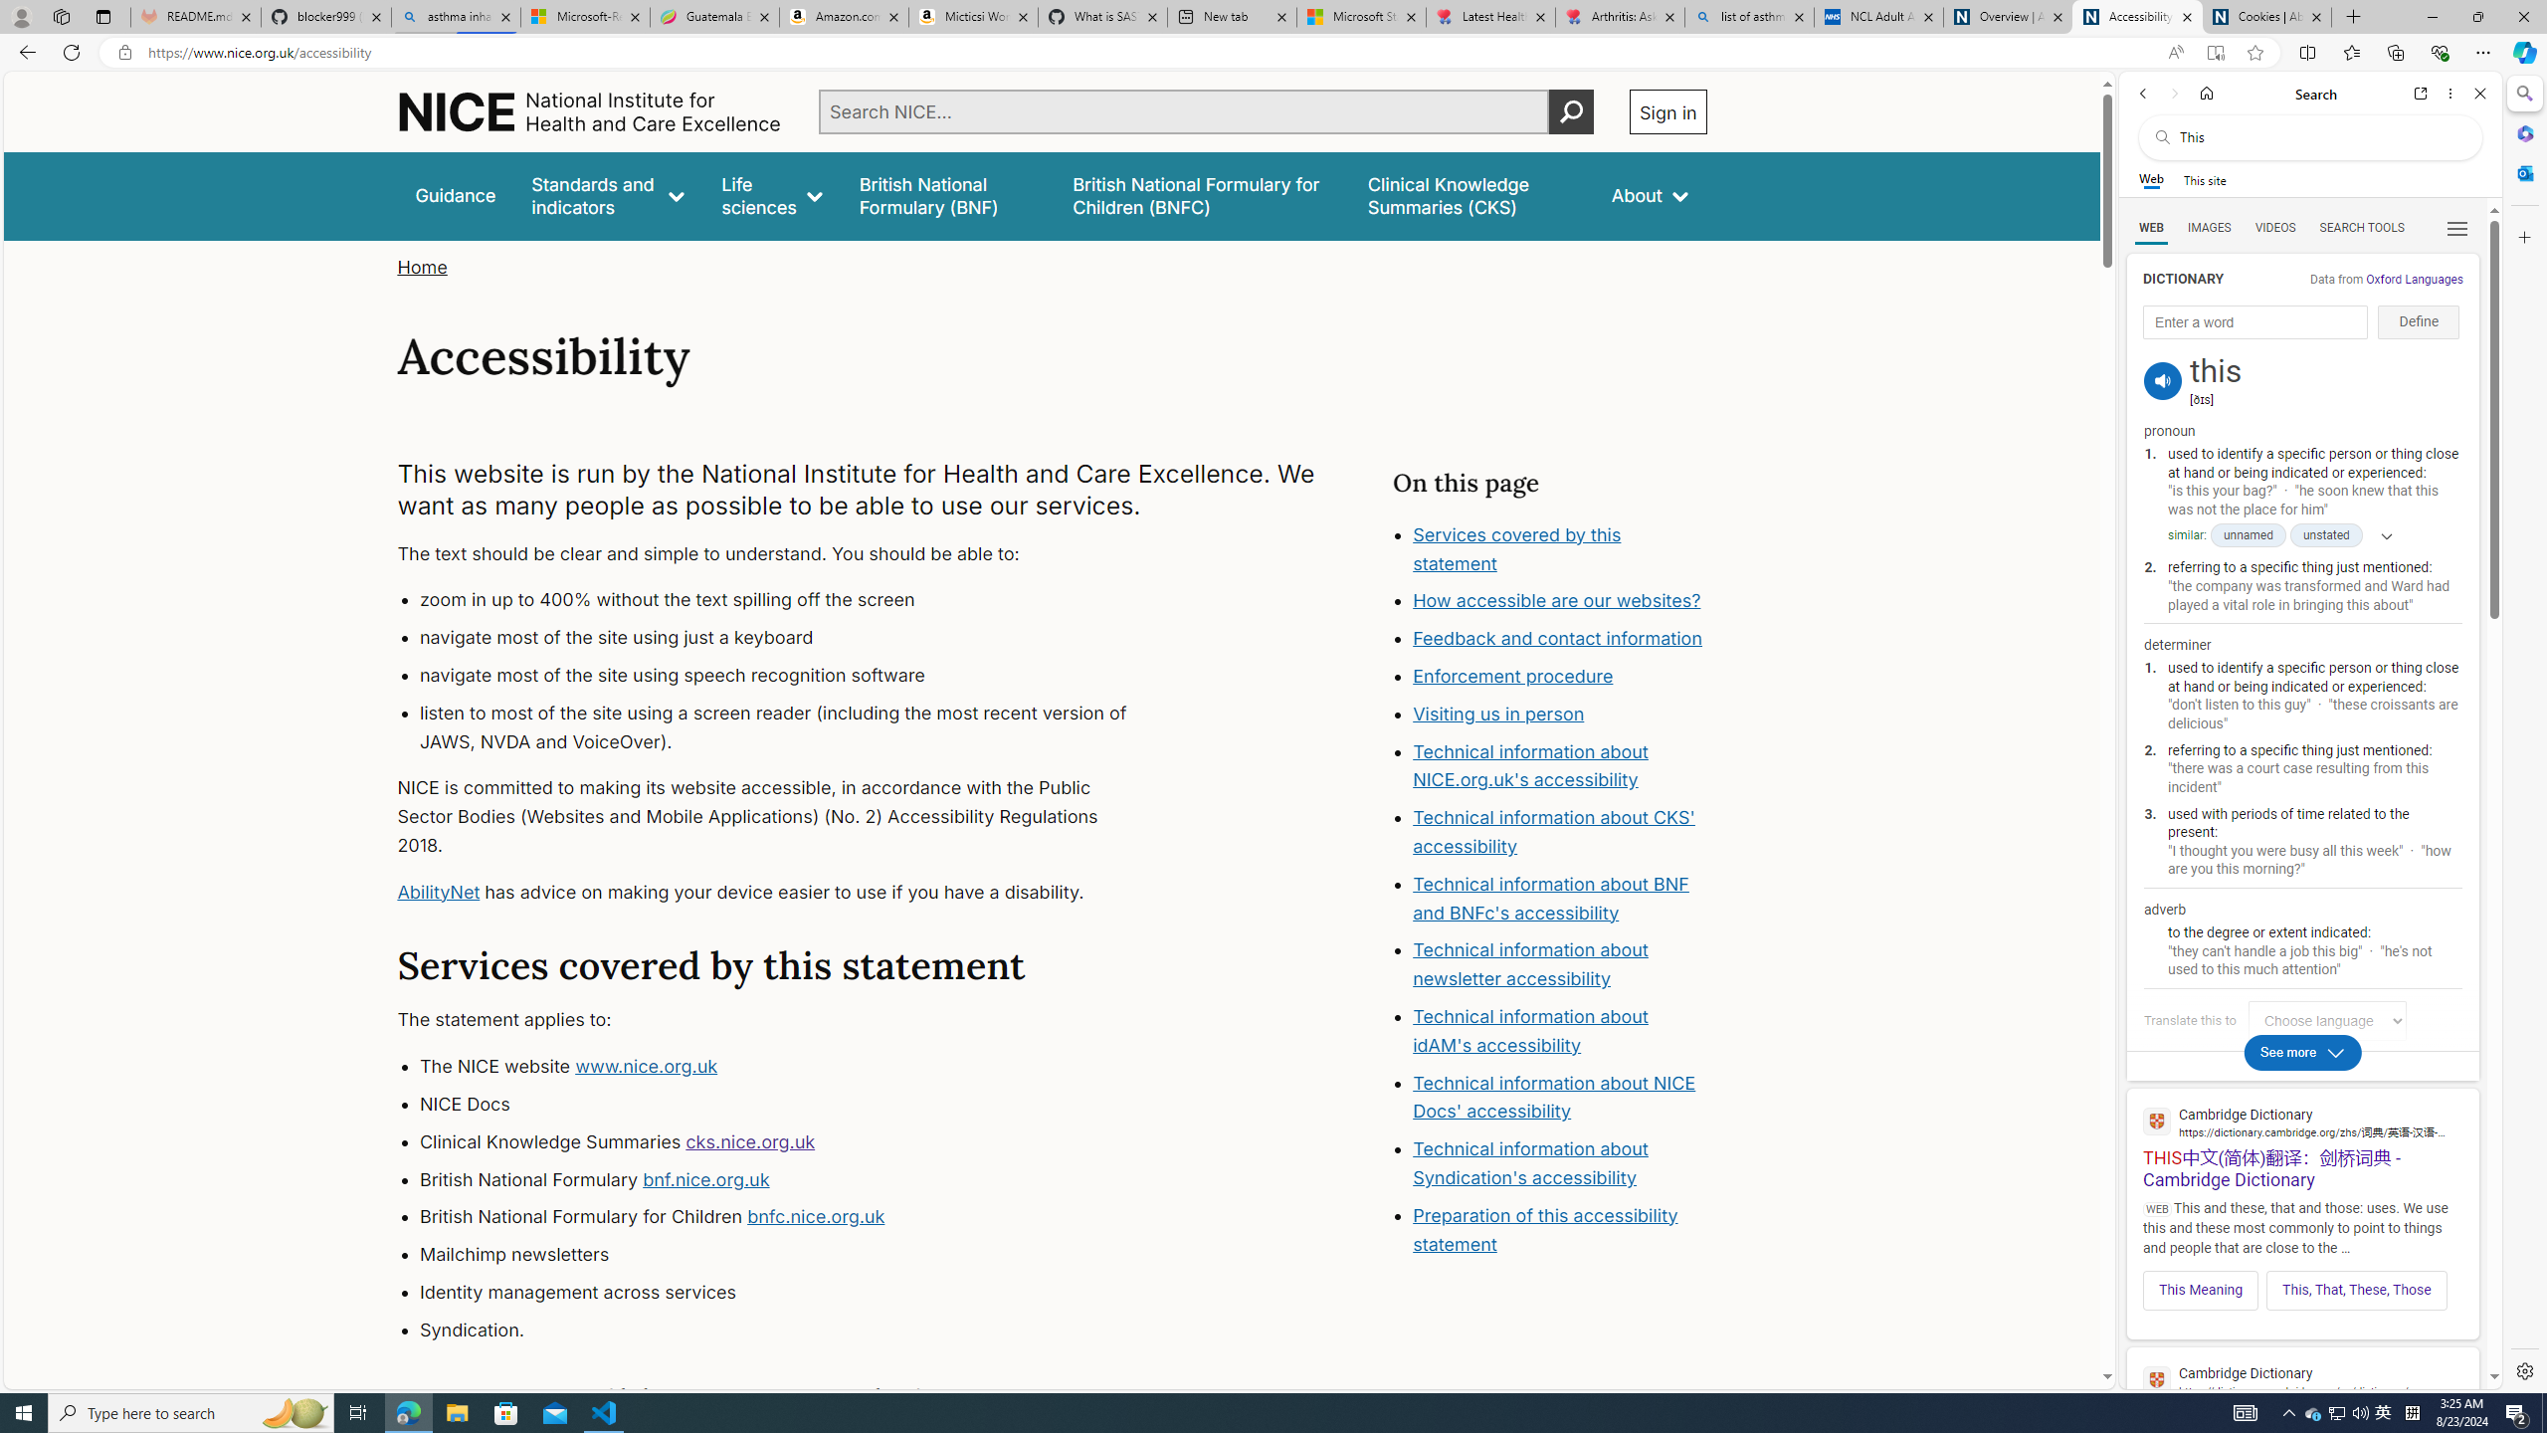  What do you see at coordinates (1557, 601) in the screenshot?
I see `How accessible are our websites?` at bounding box center [1557, 601].